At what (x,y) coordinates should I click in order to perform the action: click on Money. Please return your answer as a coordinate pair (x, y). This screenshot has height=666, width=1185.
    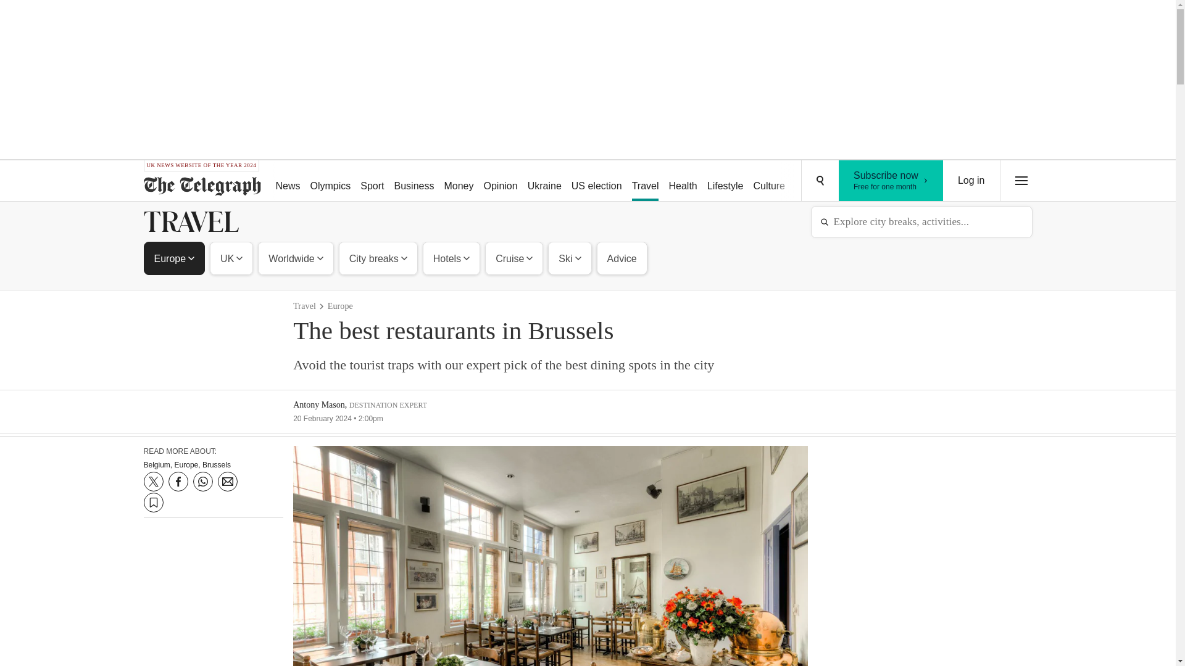
    Looking at the image, I should click on (544, 181).